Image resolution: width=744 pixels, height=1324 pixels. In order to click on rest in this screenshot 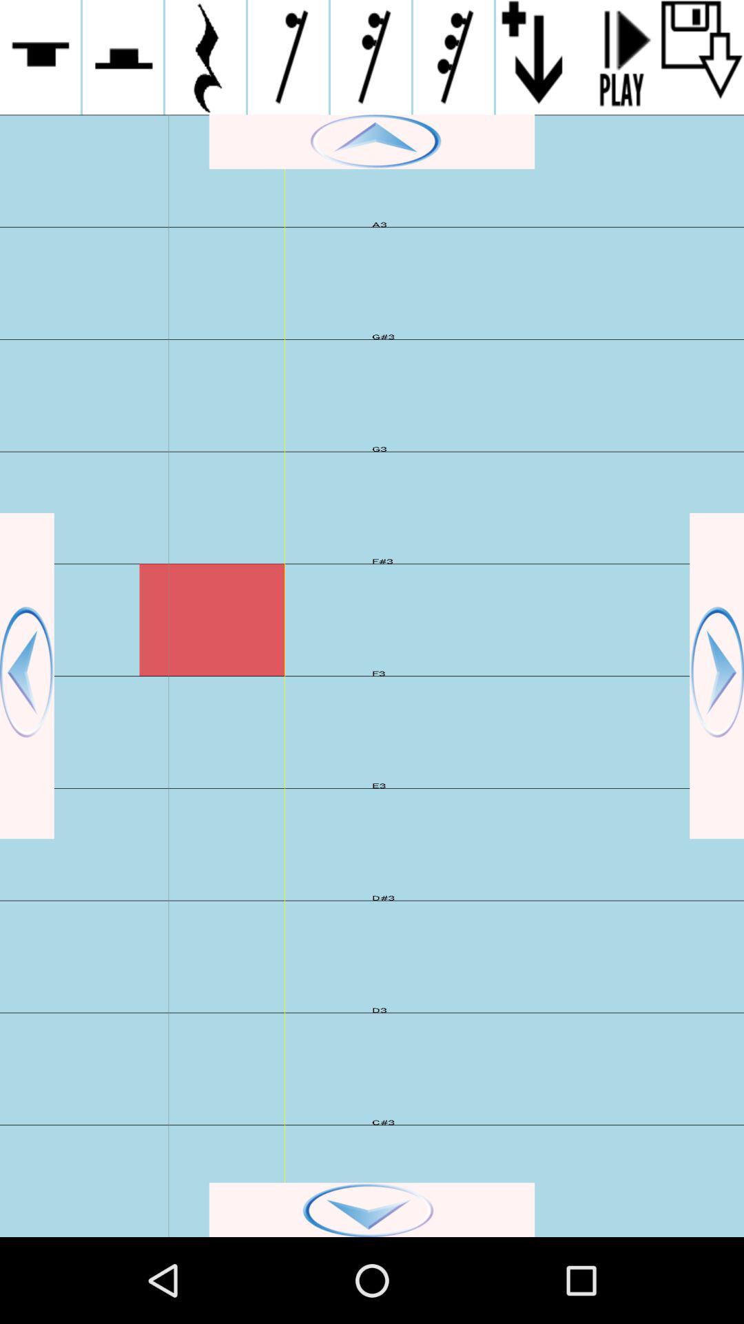, I will do `click(123, 57)`.